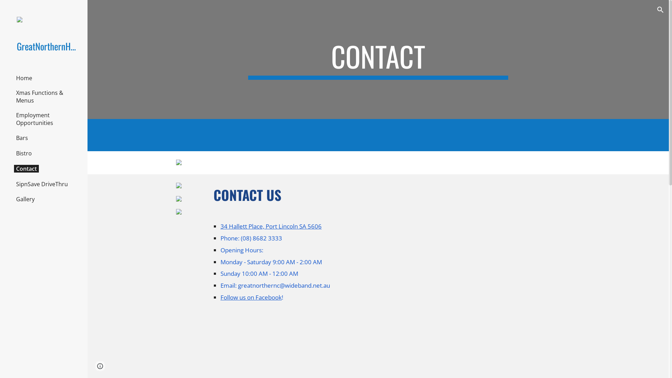 This screenshot has height=378, width=672. What do you see at coordinates (25, 199) in the screenshot?
I see `Gallery` at bounding box center [25, 199].